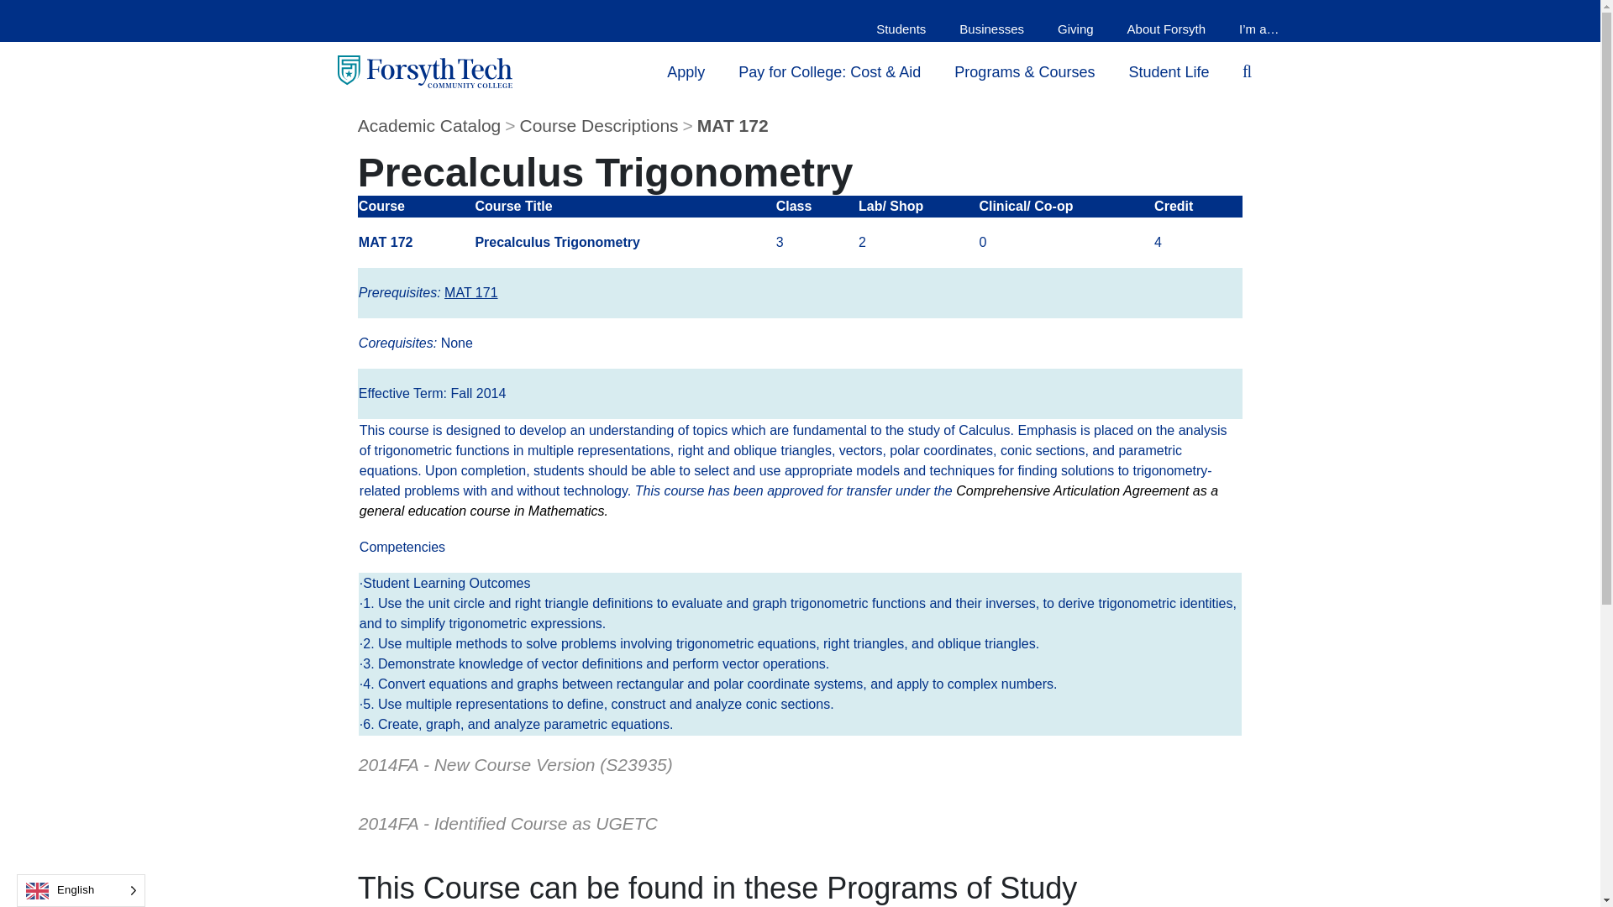 This screenshot has height=907, width=1613. What do you see at coordinates (1168, 71) in the screenshot?
I see `Student Life` at bounding box center [1168, 71].